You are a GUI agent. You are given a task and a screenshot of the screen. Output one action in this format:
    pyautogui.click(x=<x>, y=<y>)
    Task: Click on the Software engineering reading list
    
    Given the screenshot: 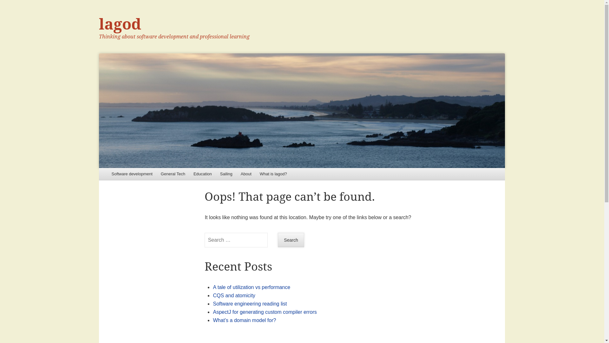 What is the action you would take?
    pyautogui.click(x=250, y=304)
    